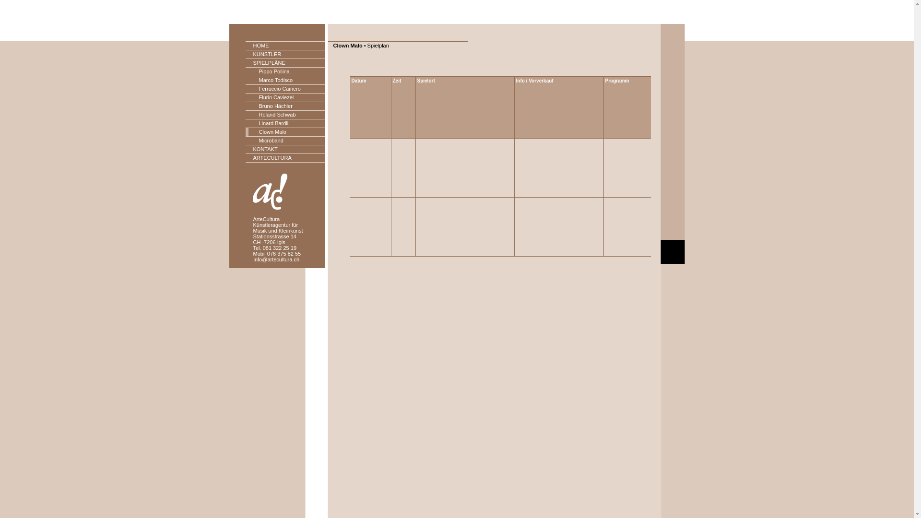  What do you see at coordinates (285, 89) in the screenshot?
I see `Ferruccio Cainero` at bounding box center [285, 89].